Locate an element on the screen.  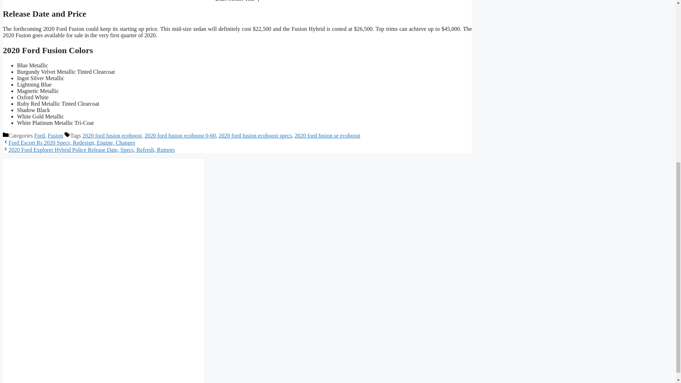
2020 ford fusion se ecoboost is located at coordinates (327, 135).